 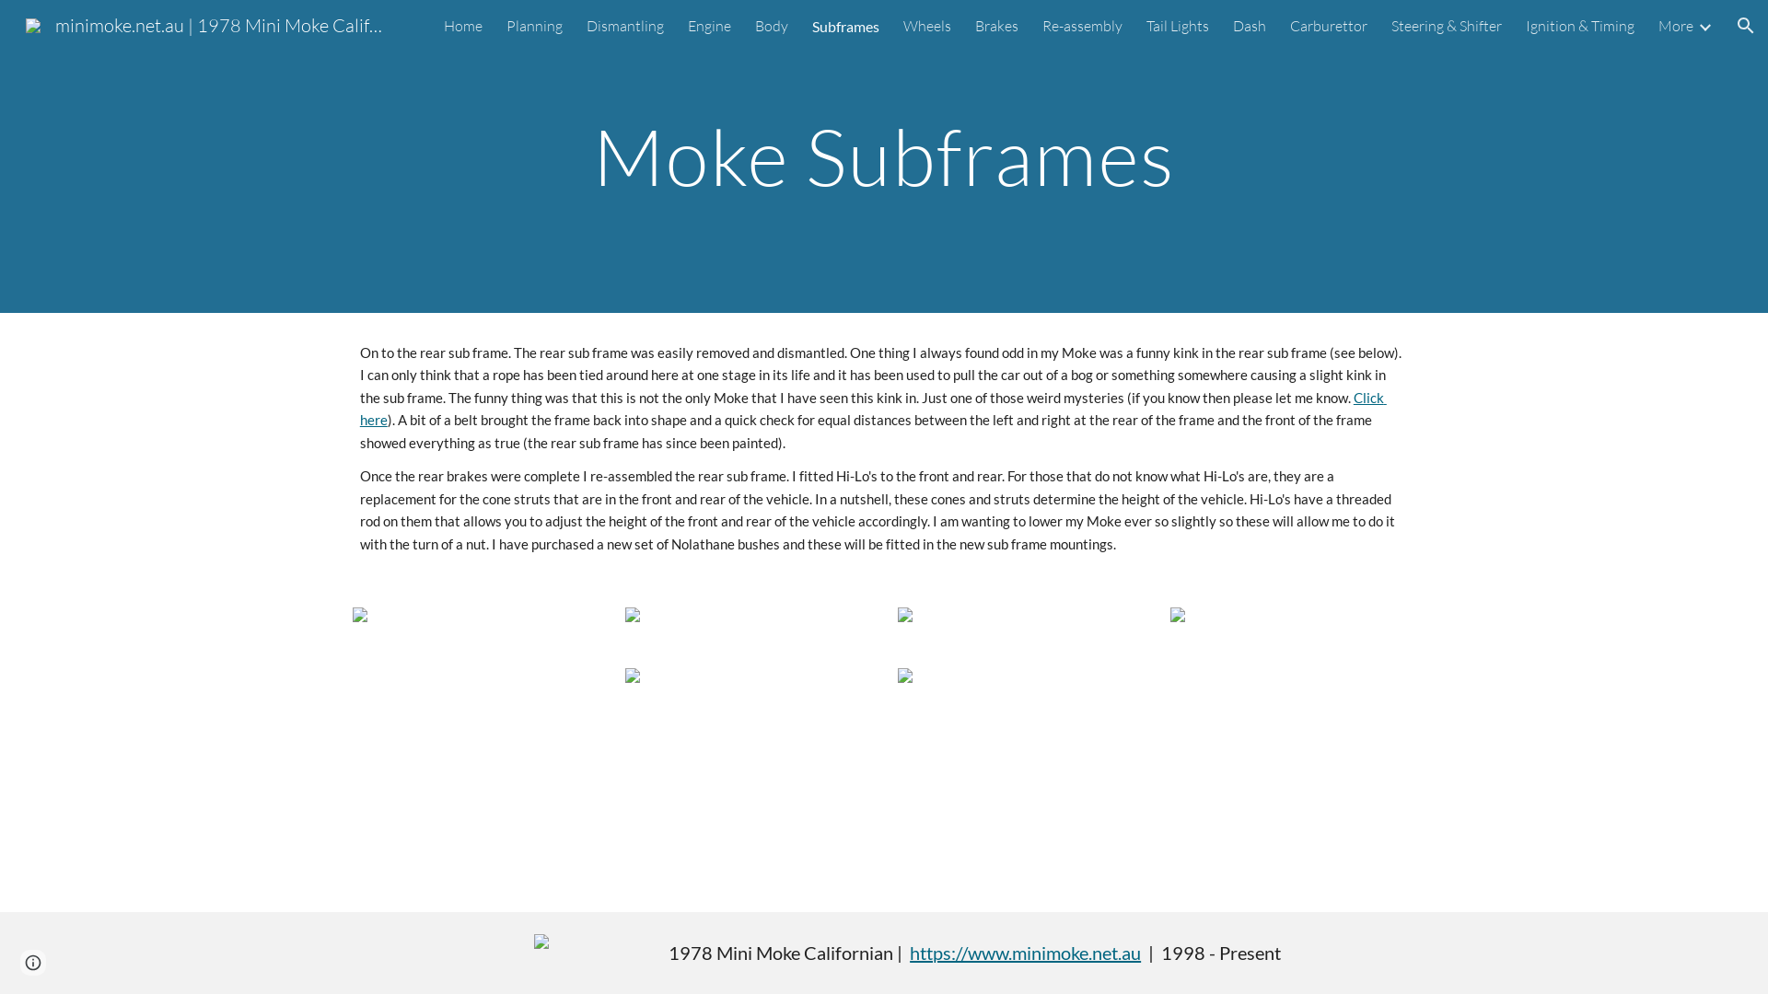 What do you see at coordinates (1083, 26) in the screenshot?
I see `Re-assembly` at bounding box center [1083, 26].